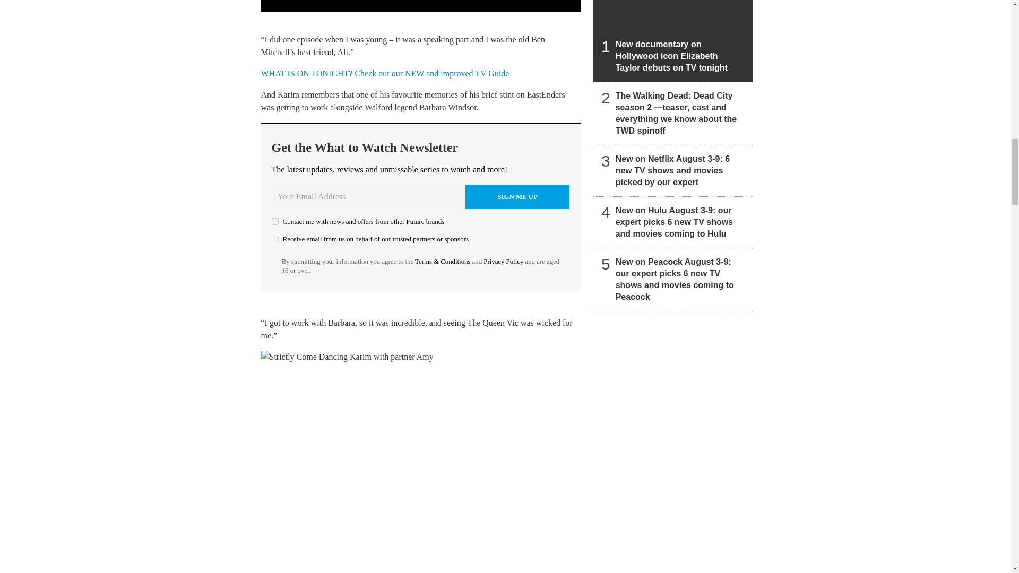  Describe the element at coordinates (275, 239) in the screenshot. I see `on` at that location.